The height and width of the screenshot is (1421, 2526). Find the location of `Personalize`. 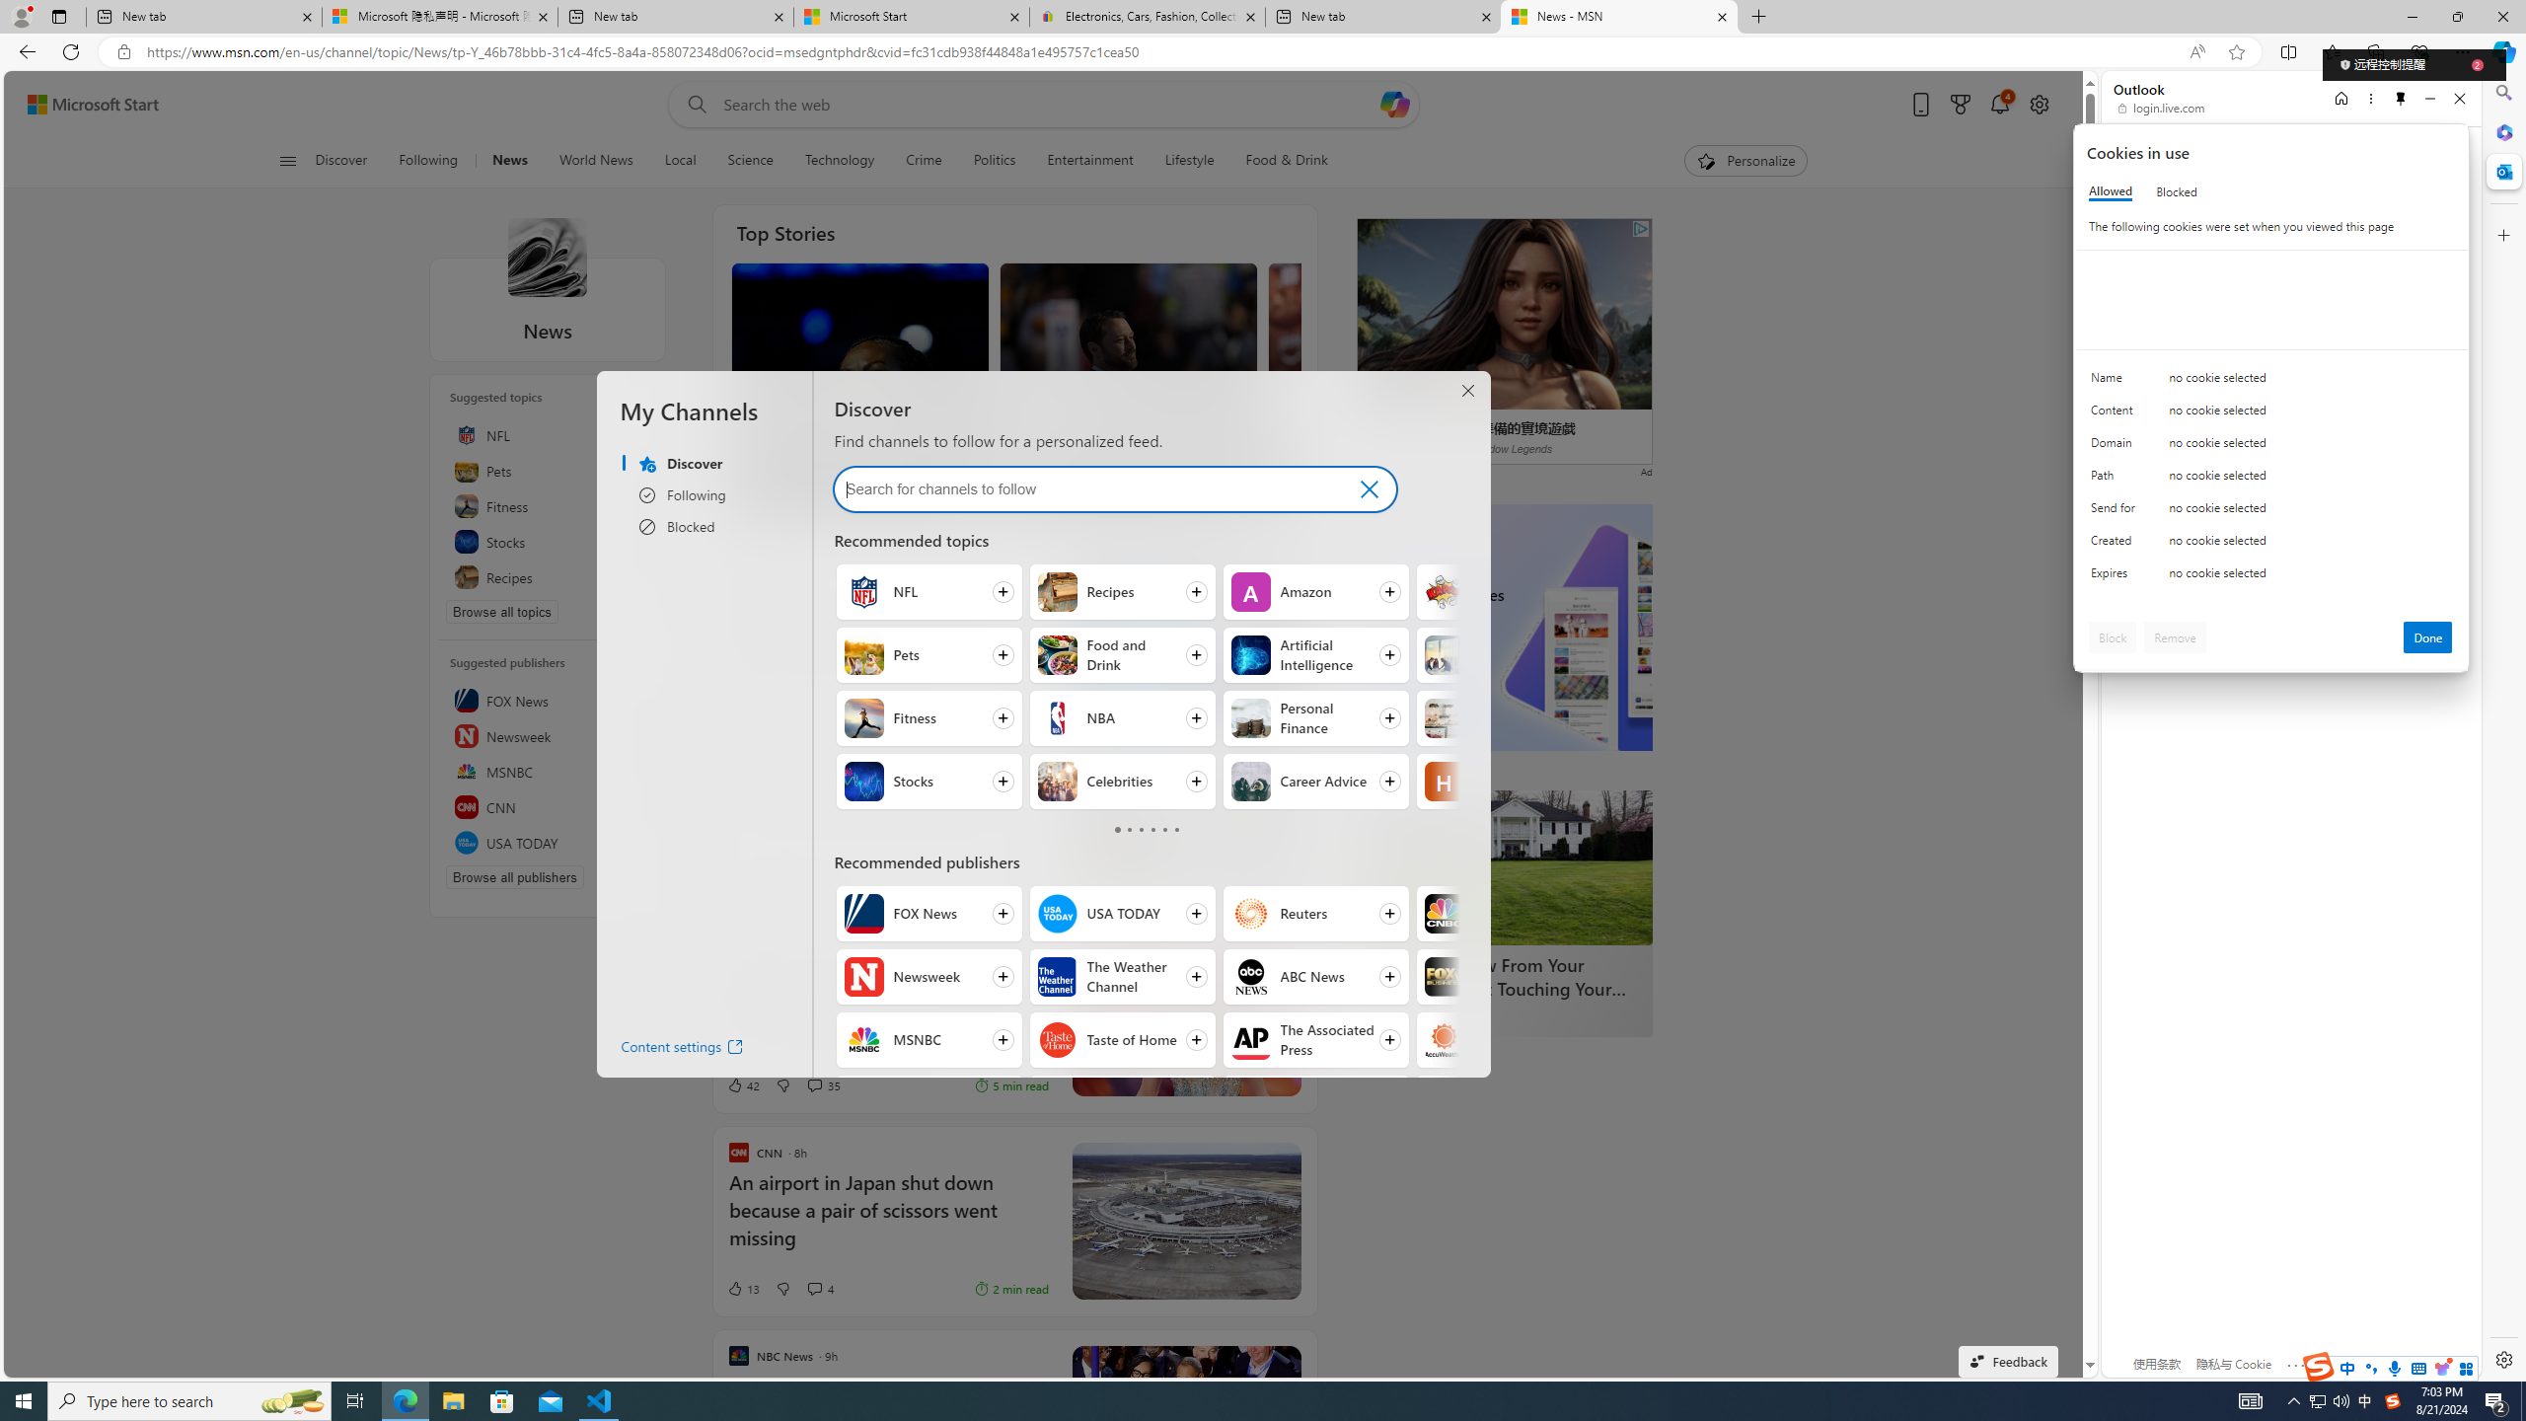

Personalize is located at coordinates (1745, 161).